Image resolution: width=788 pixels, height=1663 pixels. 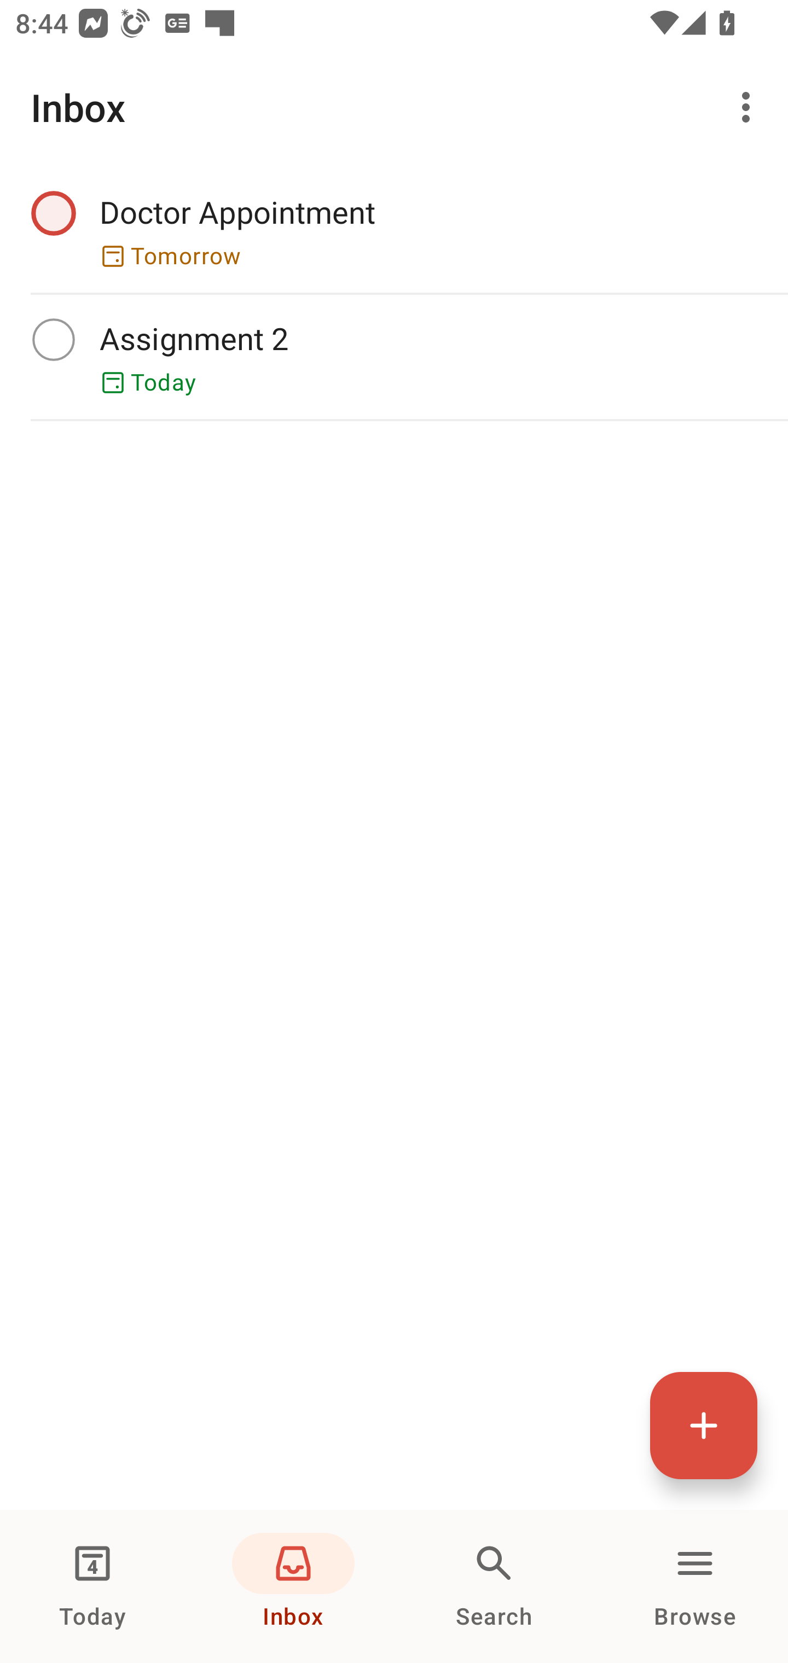 I want to click on Quick add, so click(x=704, y=1425).